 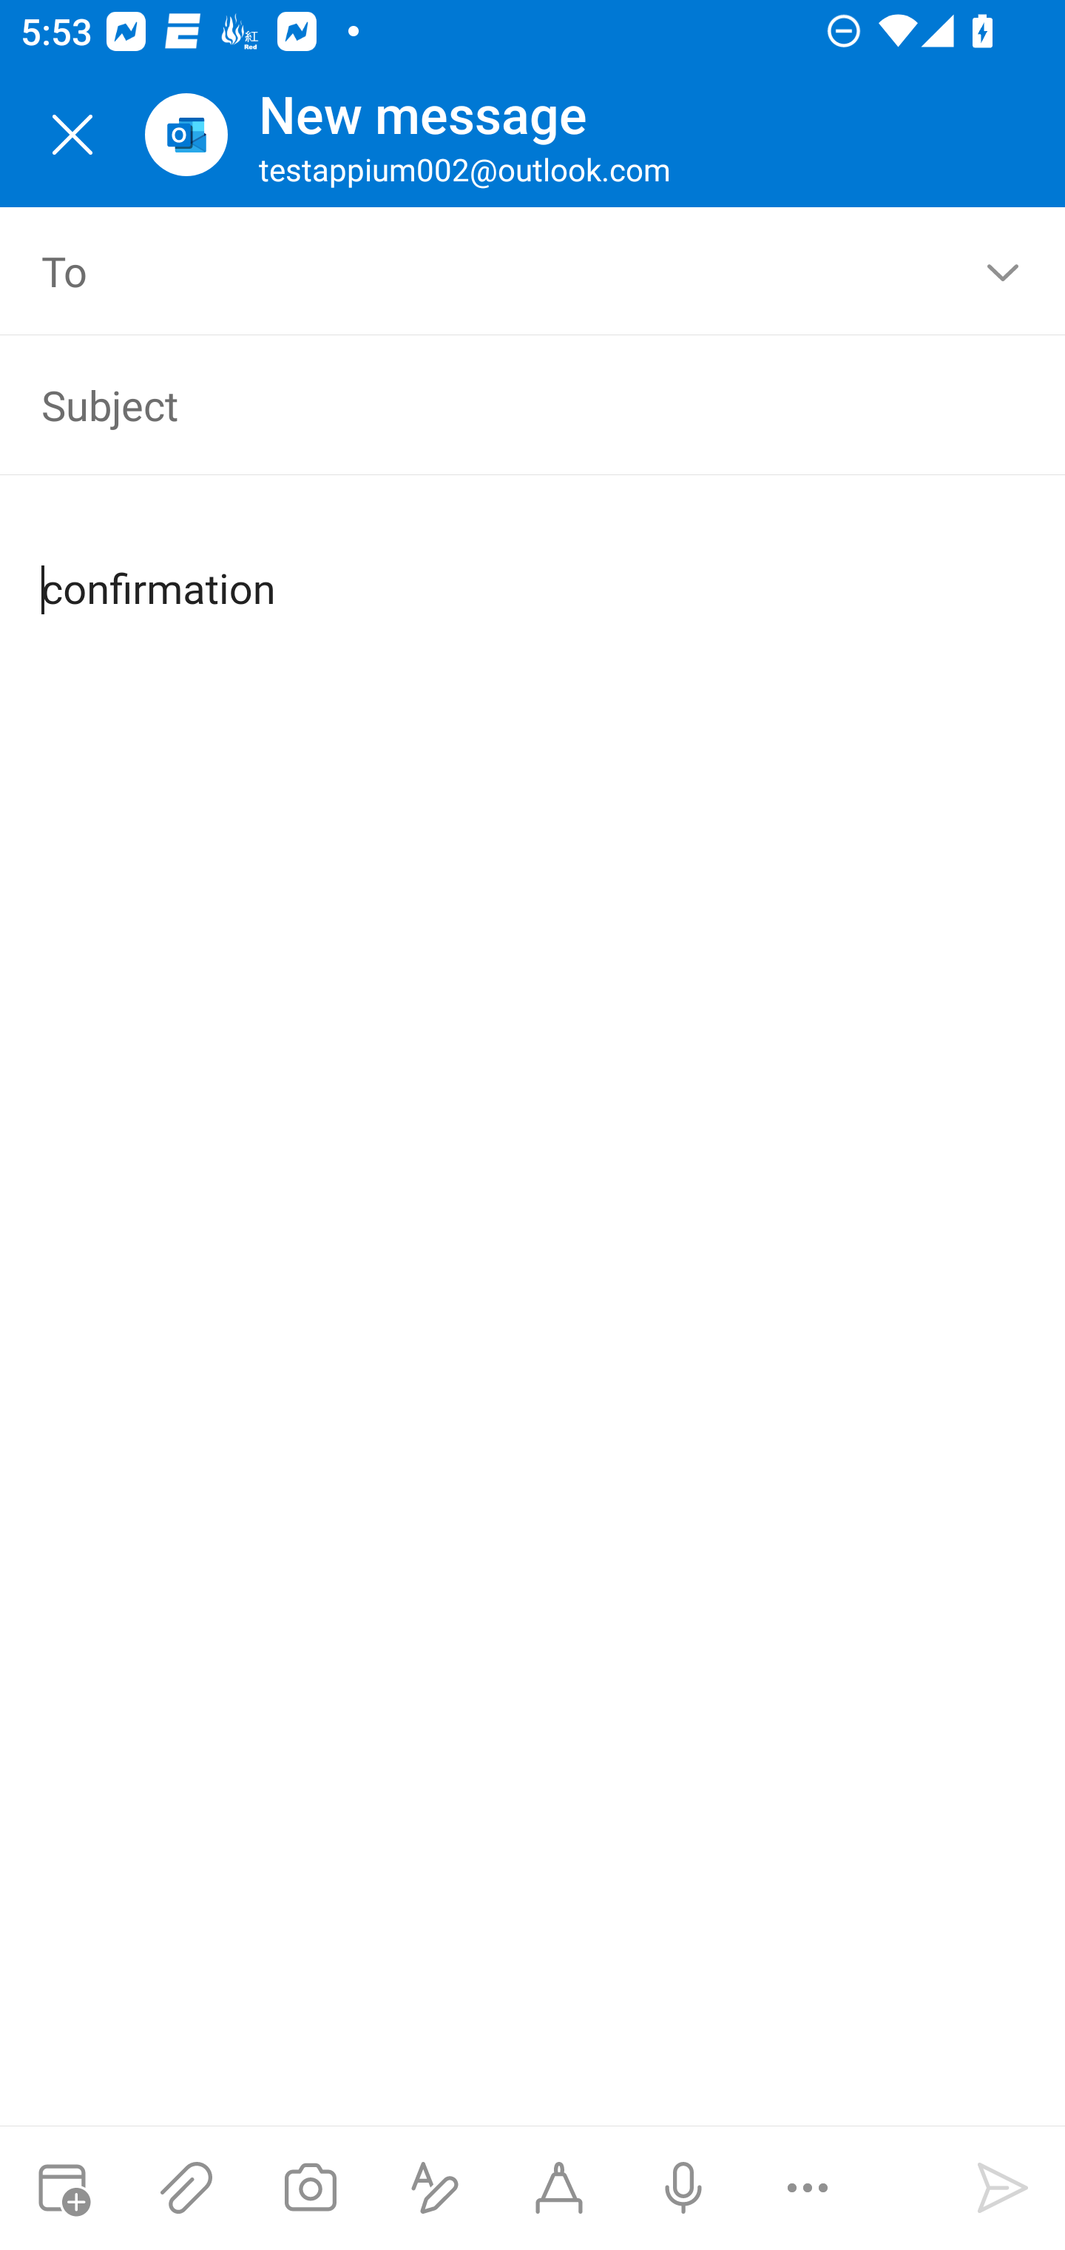 I want to click on 
confirmation, so click(x=534, y=565).